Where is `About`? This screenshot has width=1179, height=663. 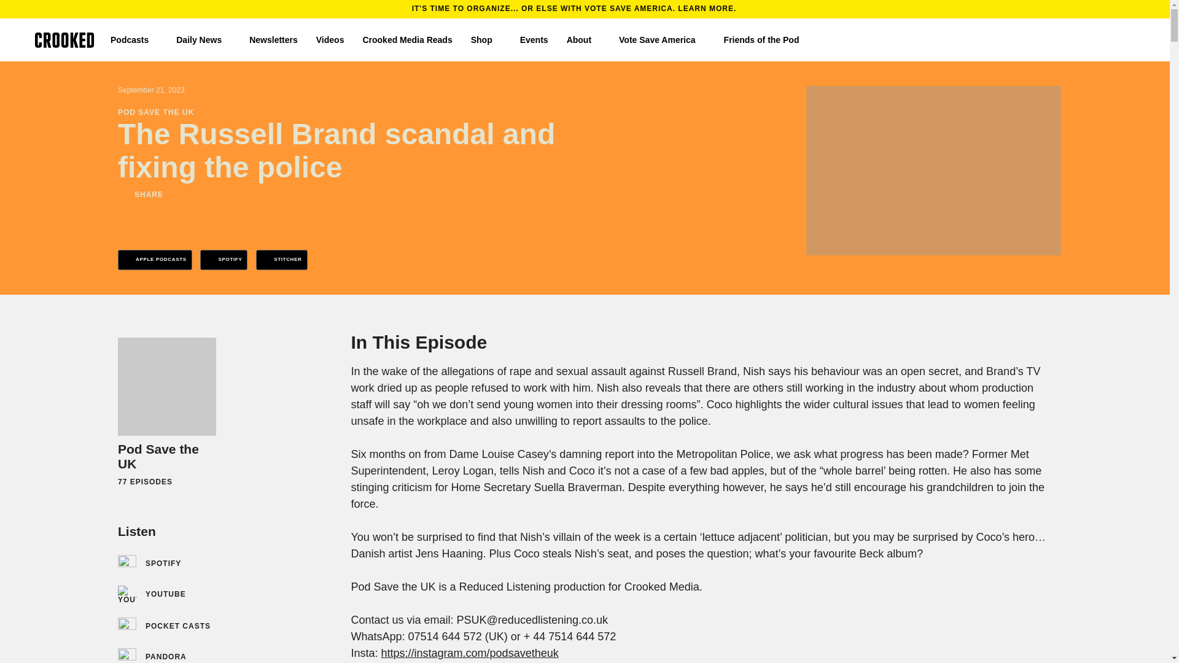
About is located at coordinates (583, 39).